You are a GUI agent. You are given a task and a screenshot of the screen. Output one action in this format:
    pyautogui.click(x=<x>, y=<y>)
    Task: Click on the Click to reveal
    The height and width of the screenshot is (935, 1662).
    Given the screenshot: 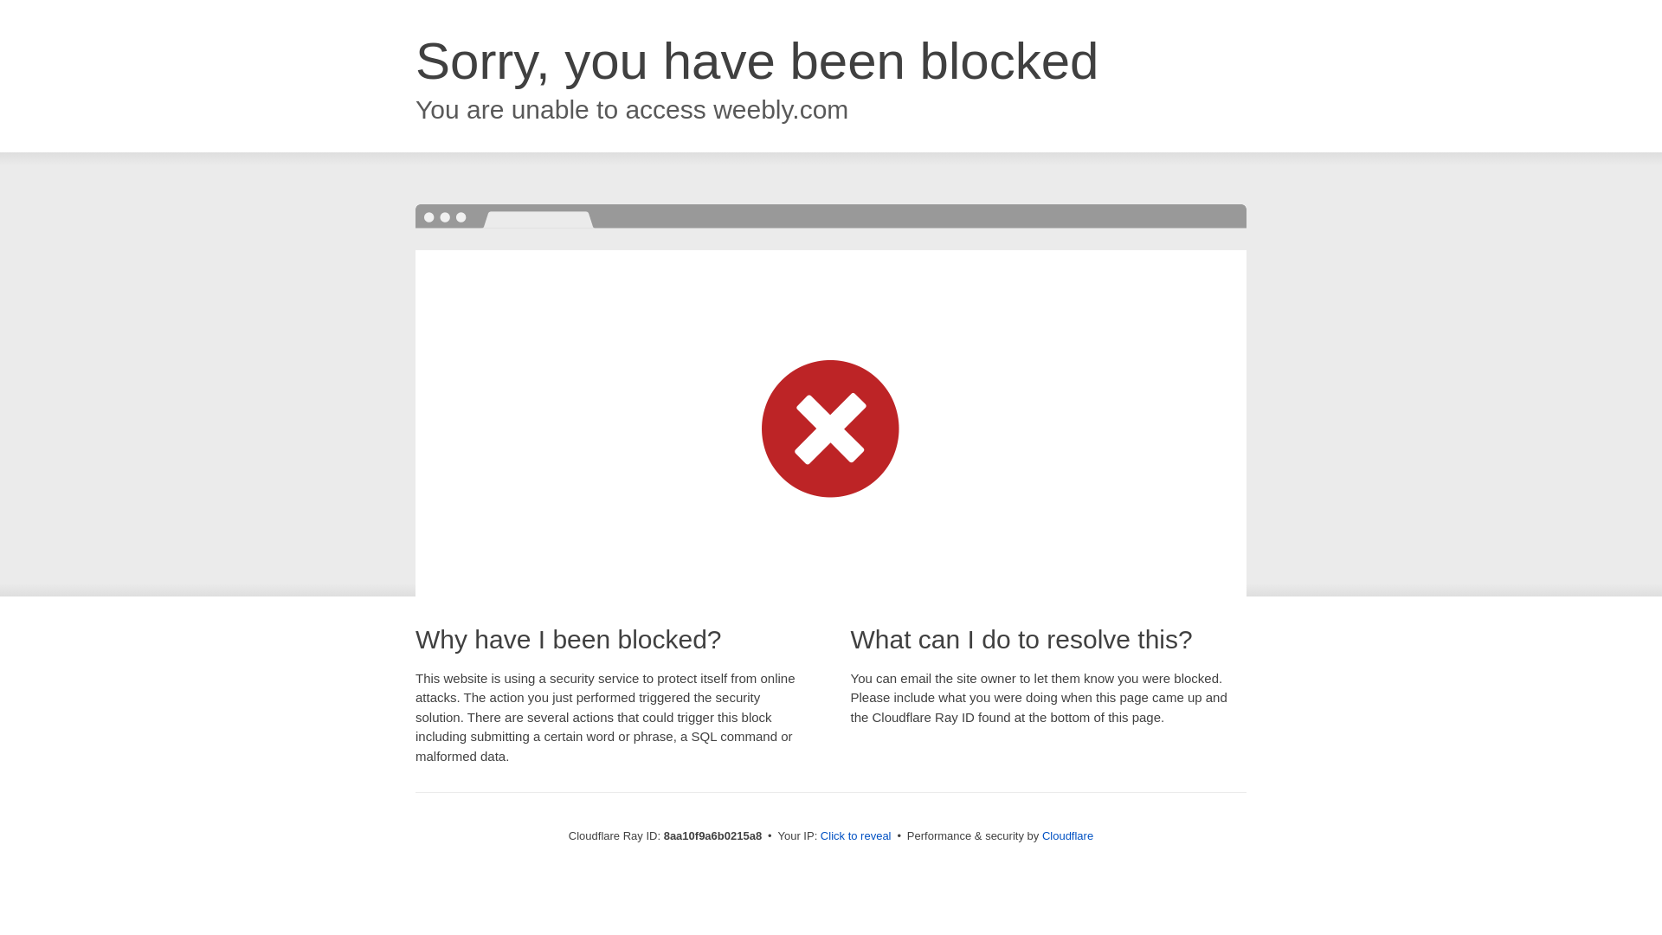 What is the action you would take?
    pyautogui.click(x=855, y=836)
    